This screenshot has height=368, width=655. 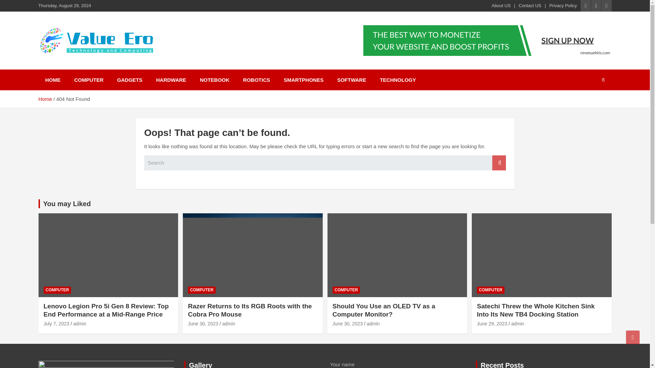 I want to click on Contact US, so click(x=529, y=5).